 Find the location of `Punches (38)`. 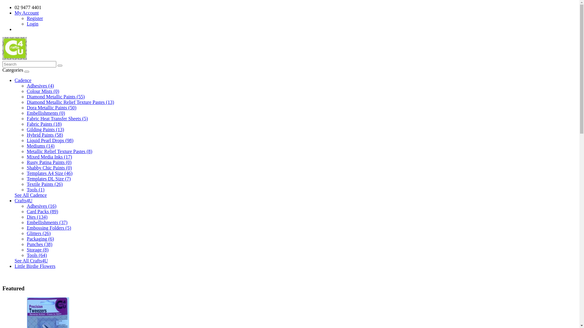

Punches (38) is located at coordinates (40, 244).